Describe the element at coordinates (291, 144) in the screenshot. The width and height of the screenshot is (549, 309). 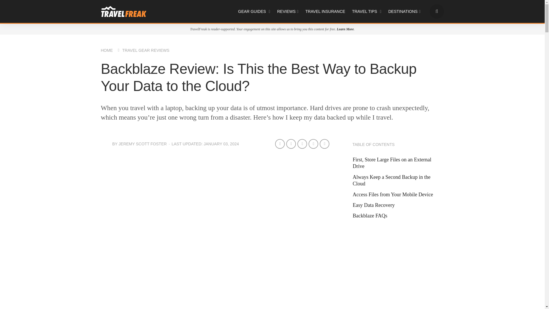
I see `Share on Twitter` at that location.